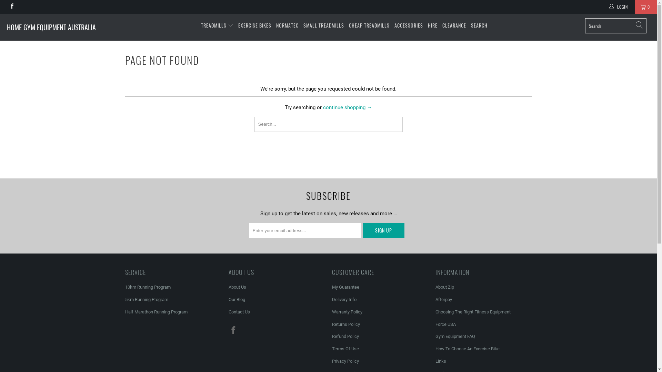 This screenshot has width=662, height=372. I want to click on ACCESSORIES, so click(409, 25).